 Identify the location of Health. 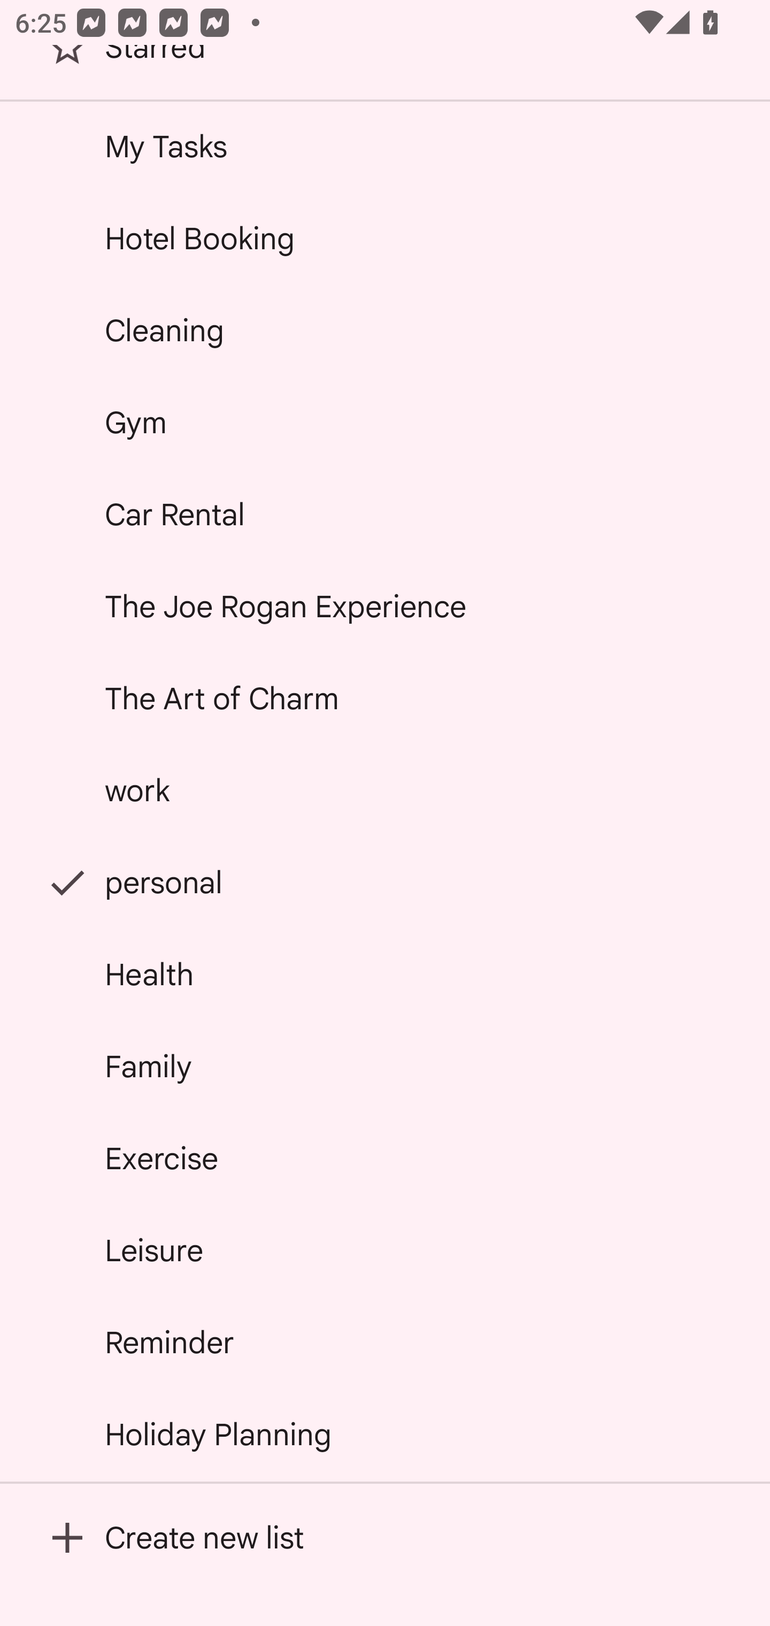
(385, 975).